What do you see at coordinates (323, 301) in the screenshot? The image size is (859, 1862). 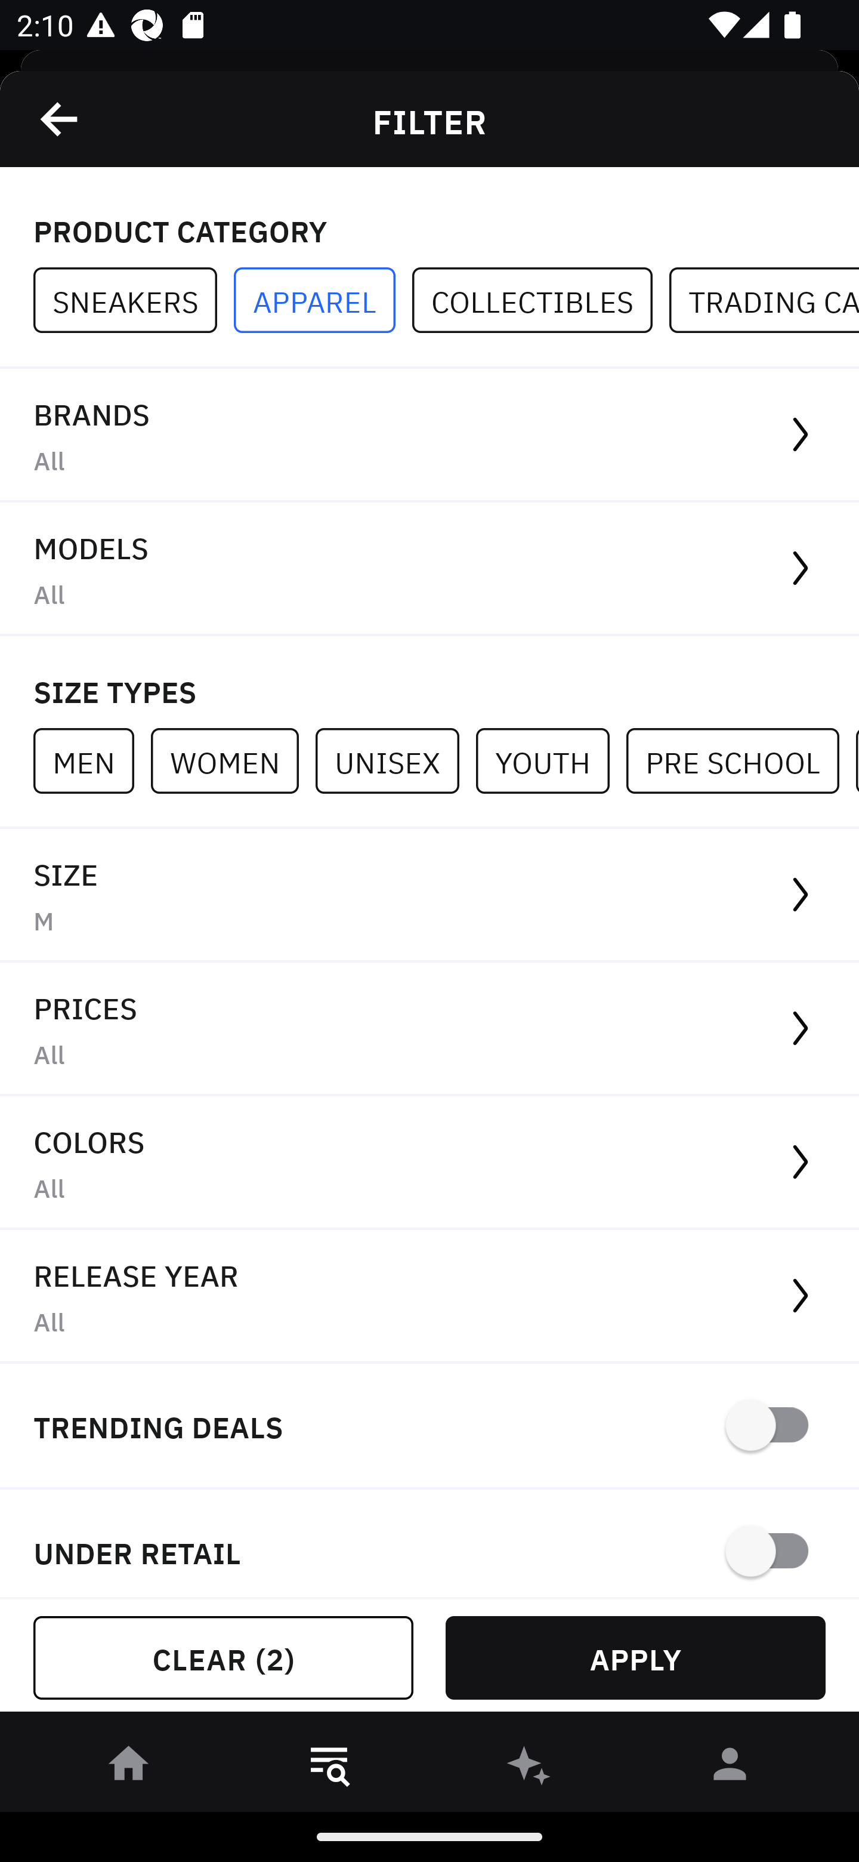 I see `APPAREL` at bounding box center [323, 301].